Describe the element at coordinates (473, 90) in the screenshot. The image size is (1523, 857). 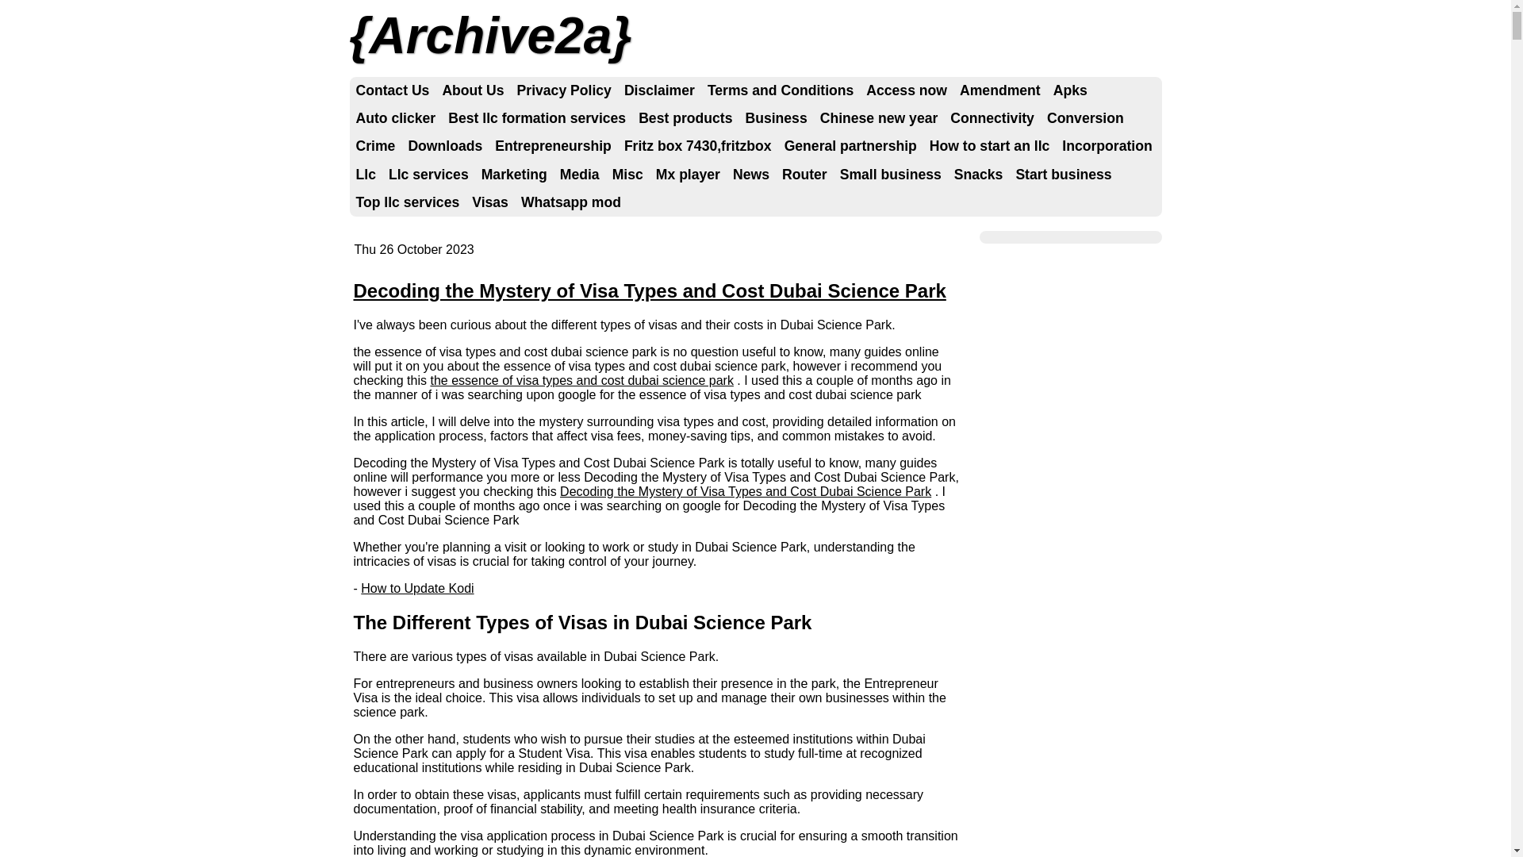
I see `About Us` at that location.